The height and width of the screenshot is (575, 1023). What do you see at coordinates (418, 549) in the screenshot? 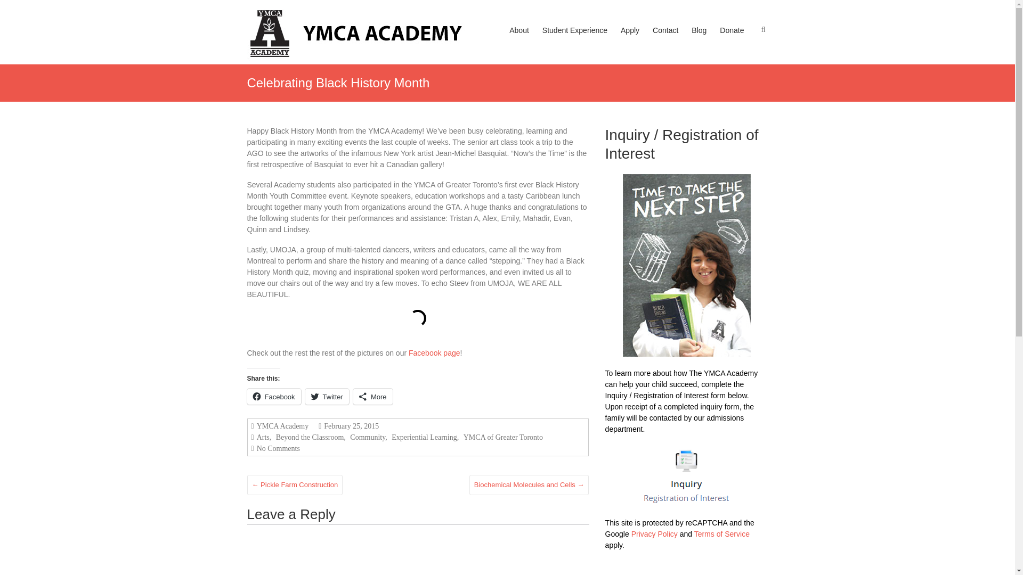
I see `Comment Form` at bounding box center [418, 549].